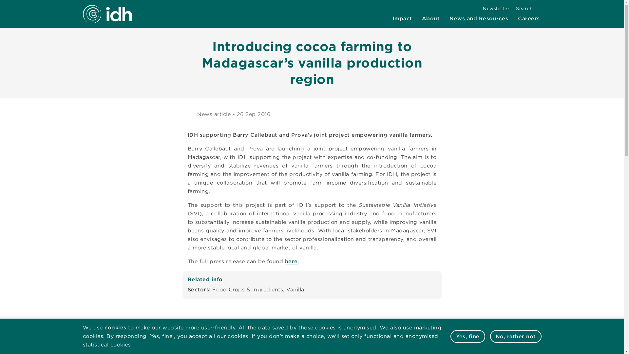 The image size is (629, 354). What do you see at coordinates (402, 18) in the screenshot?
I see `Impact` at bounding box center [402, 18].